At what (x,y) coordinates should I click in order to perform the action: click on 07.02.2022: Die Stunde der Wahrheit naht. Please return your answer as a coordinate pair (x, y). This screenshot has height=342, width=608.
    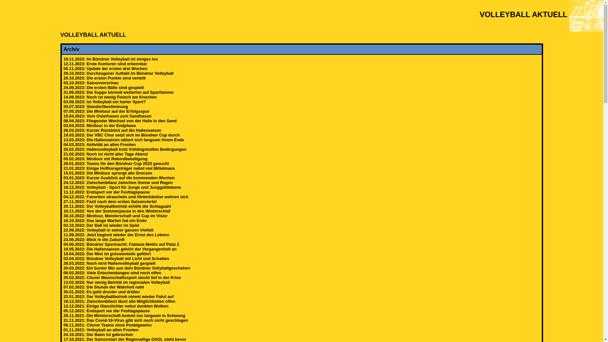
    Looking at the image, I should click on (104, 287).